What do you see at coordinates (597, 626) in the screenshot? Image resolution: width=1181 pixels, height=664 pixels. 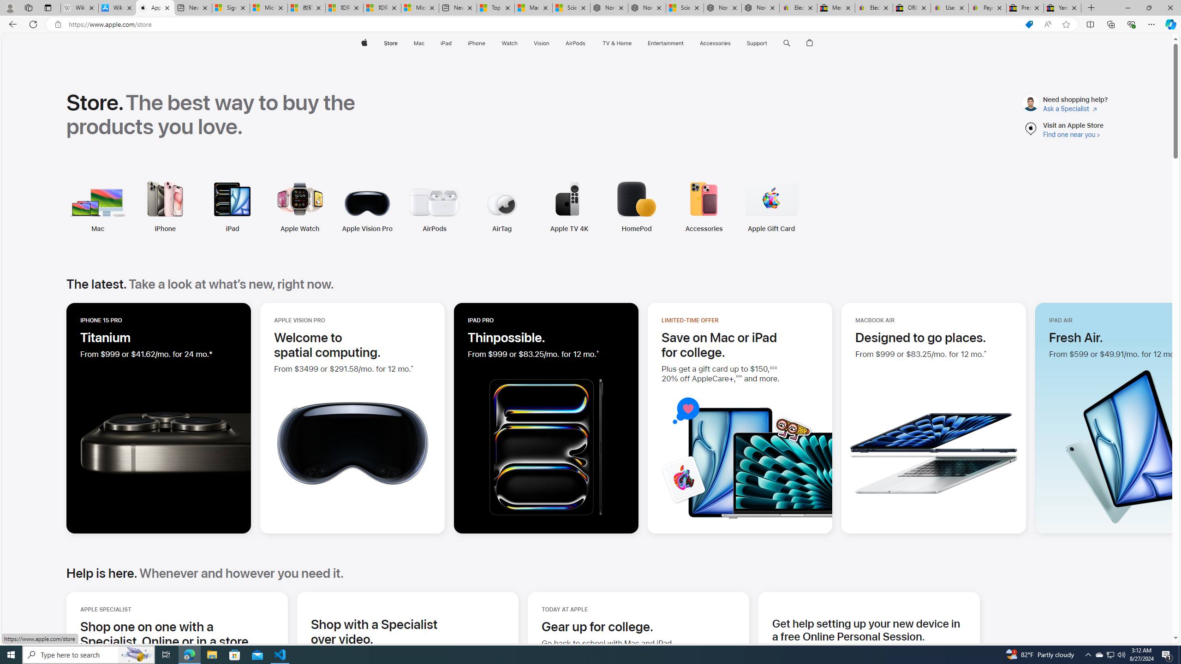 I see `Gear up for college. - (Opens in a new window)` at bounding box center [597, 626].